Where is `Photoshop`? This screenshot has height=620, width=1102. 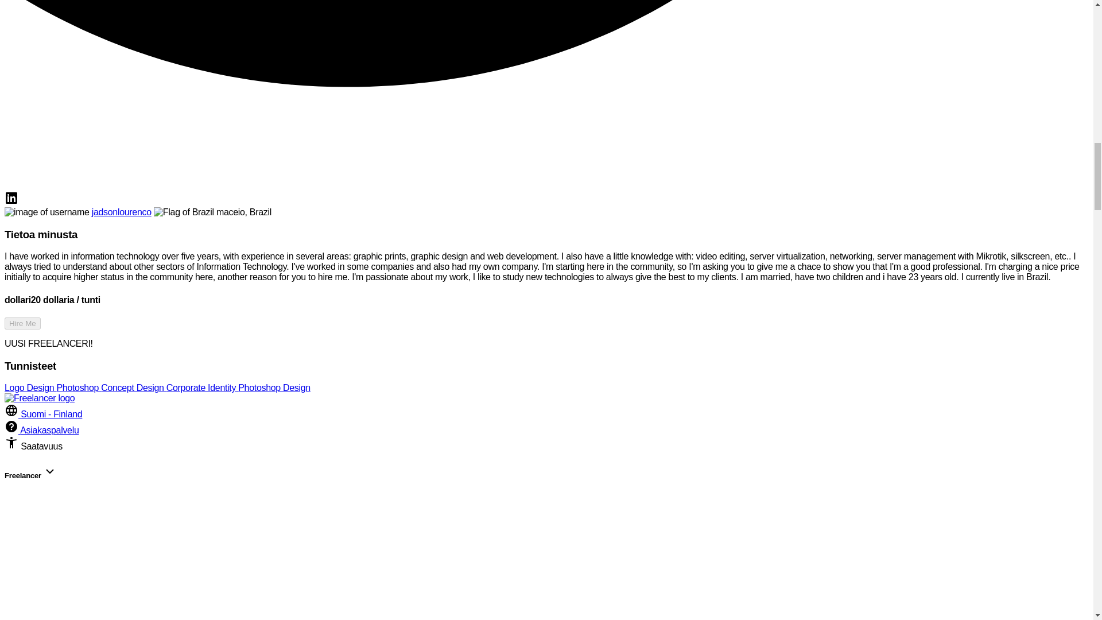
Photoshop is located at coordinates (78, 387).